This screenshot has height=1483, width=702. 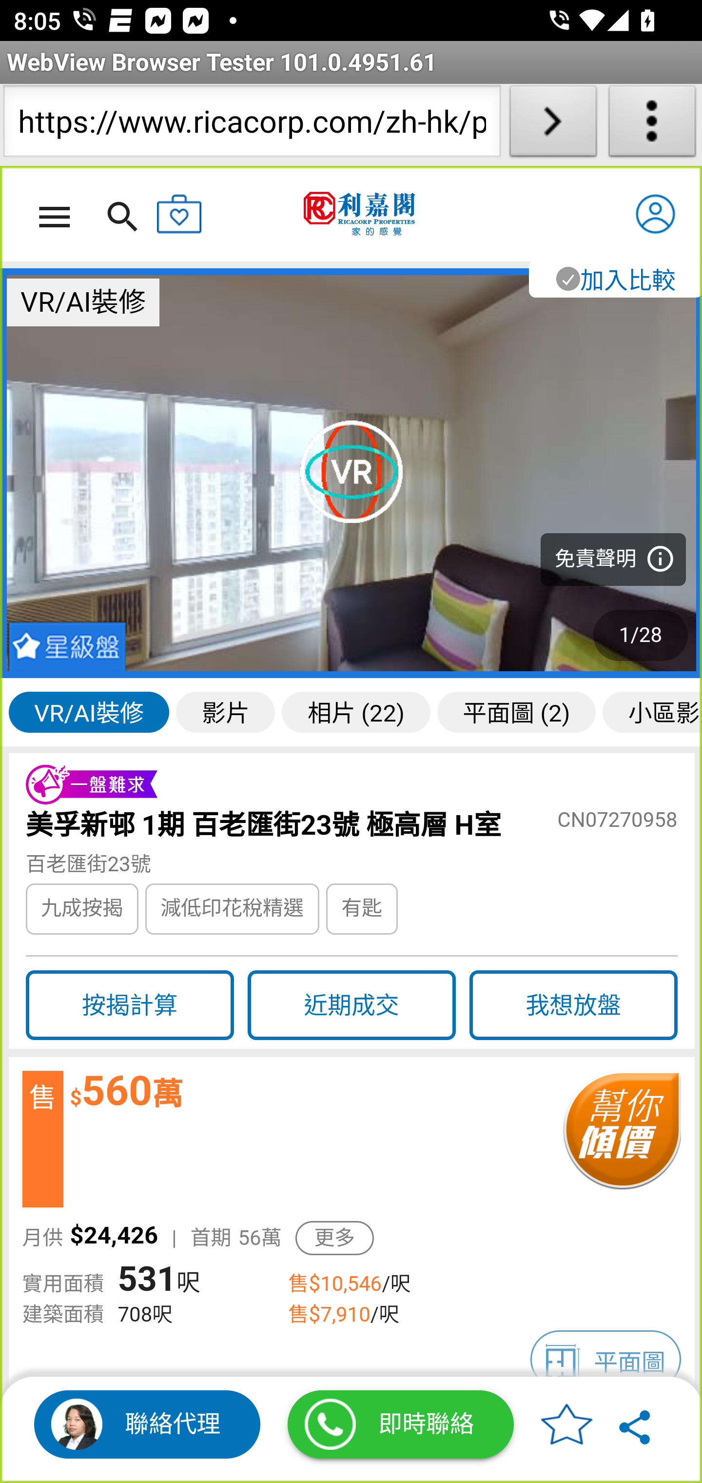 What do you see at coordinates (356, 711) in the screenshot?
I see `相片 (22)` at bounding box center [356, 711].